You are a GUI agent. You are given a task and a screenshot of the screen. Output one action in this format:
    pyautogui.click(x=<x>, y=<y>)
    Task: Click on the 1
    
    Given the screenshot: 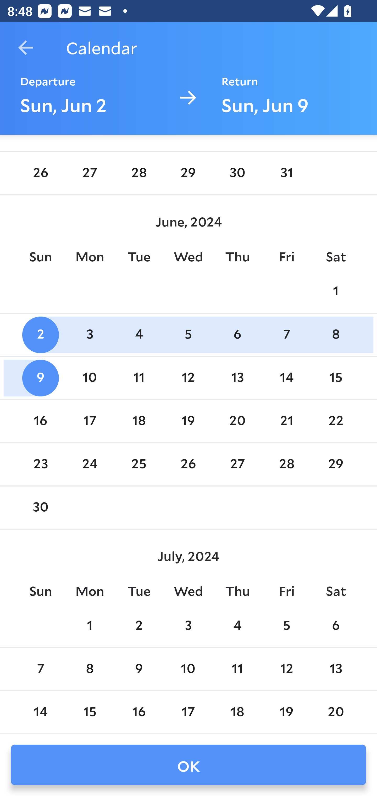 What is the action you would take?
    pyautogui.click(x=90, y=626)
    